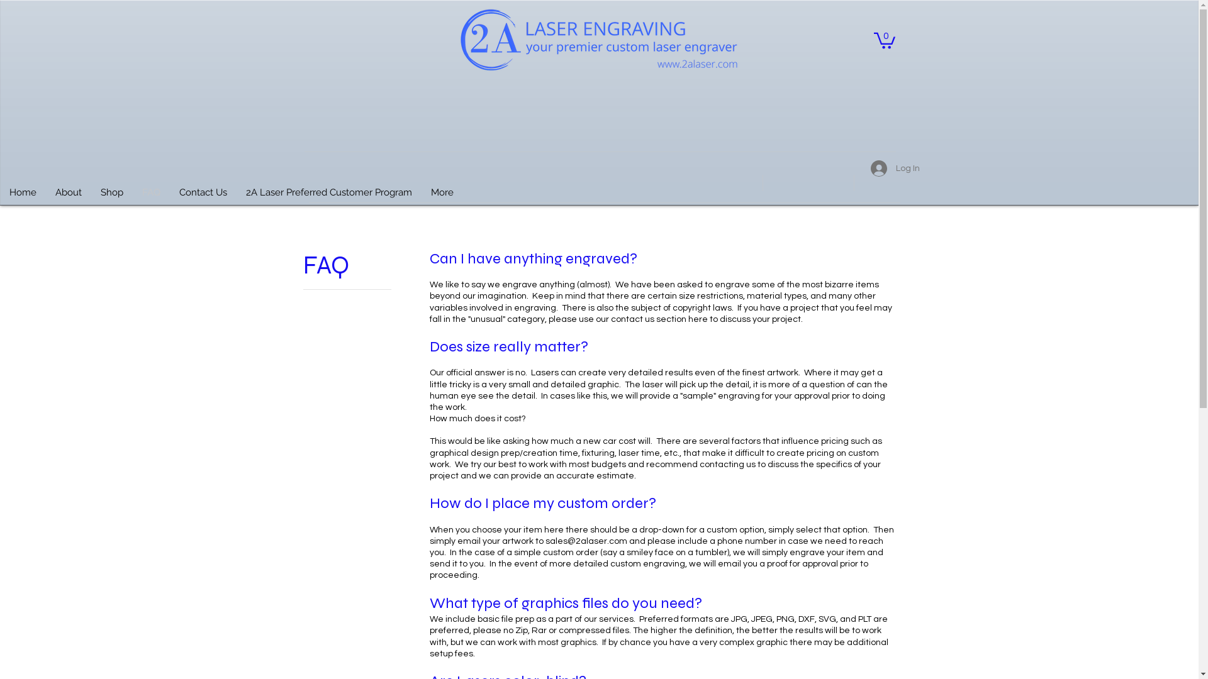  Describe the element at coordinates (329, 196) in the screenshot. I see `2A Laser Preferred Customer Program` at that location.